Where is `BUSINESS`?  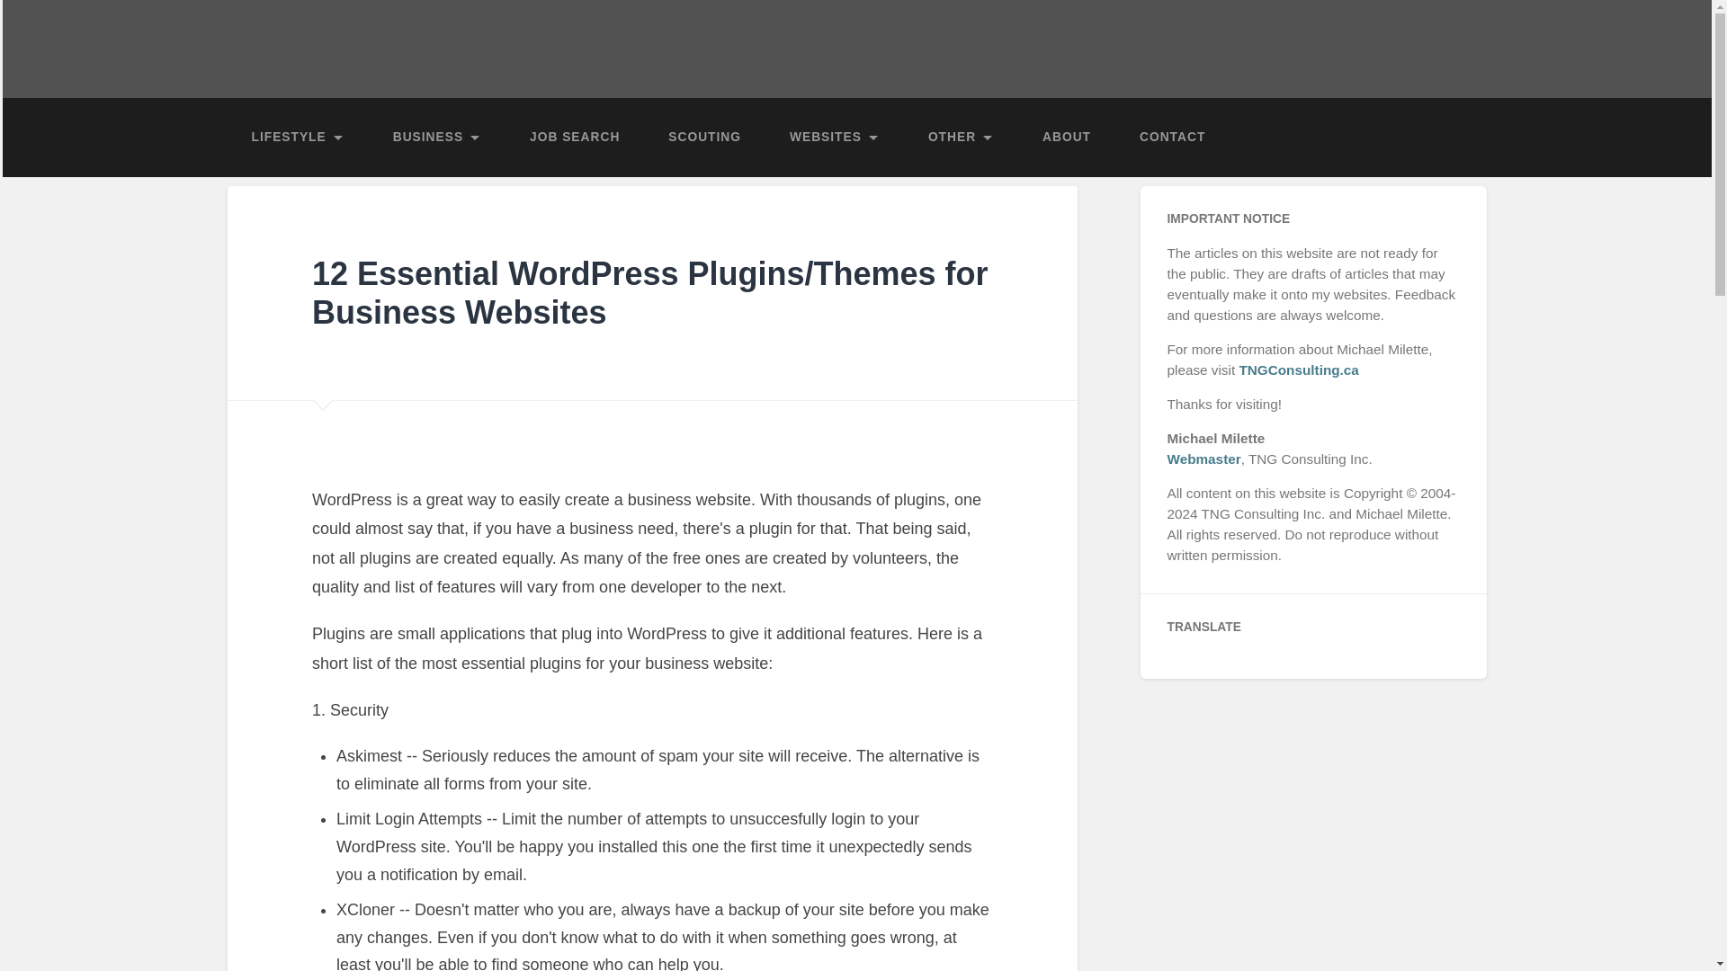
BUSINESS is located at coordinates (437, 137).